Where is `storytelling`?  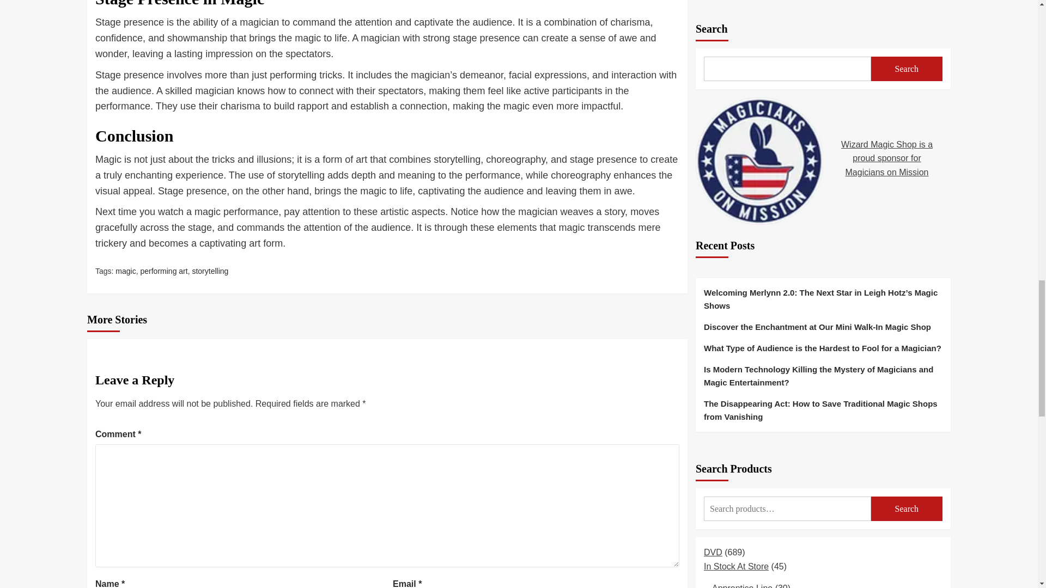 storytelling is located at coordinates (209, 271).